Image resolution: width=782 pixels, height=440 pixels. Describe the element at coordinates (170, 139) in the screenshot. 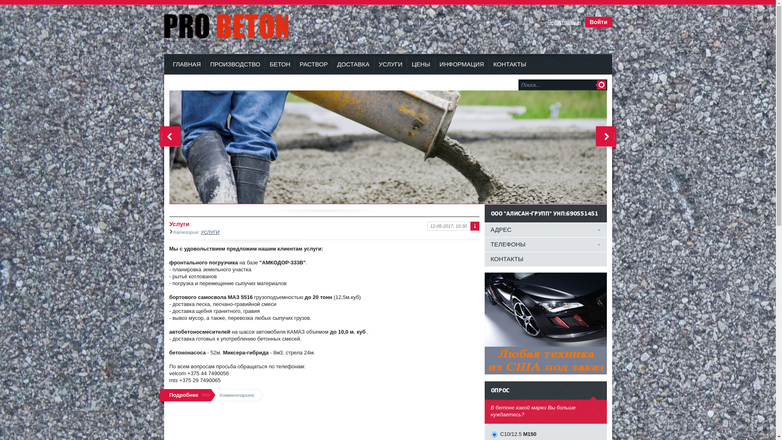

I see `<` at that location.